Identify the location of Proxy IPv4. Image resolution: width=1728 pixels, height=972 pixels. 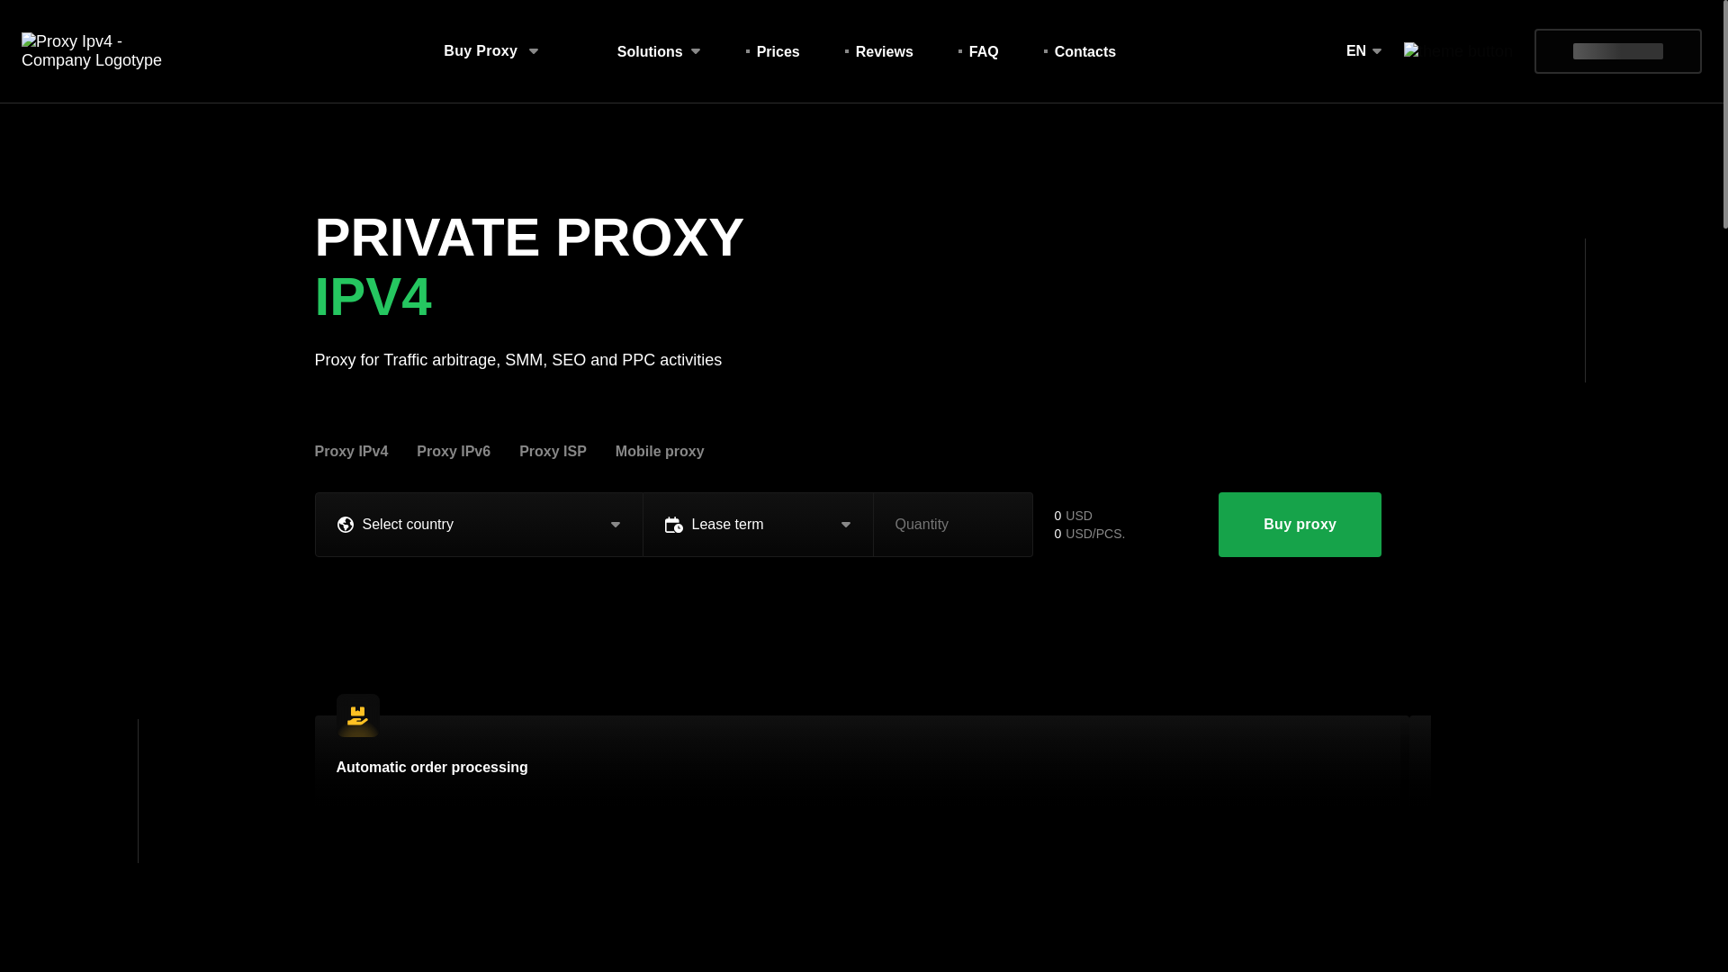
(659, 50).